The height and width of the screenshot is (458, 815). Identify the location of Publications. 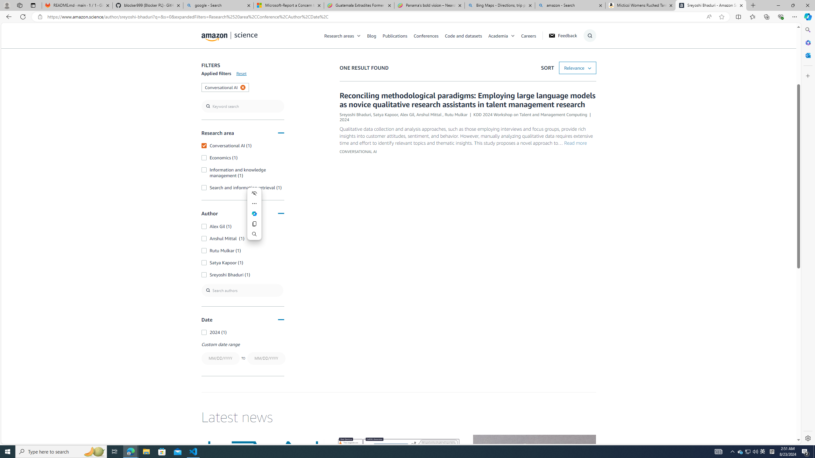
(395, 35).